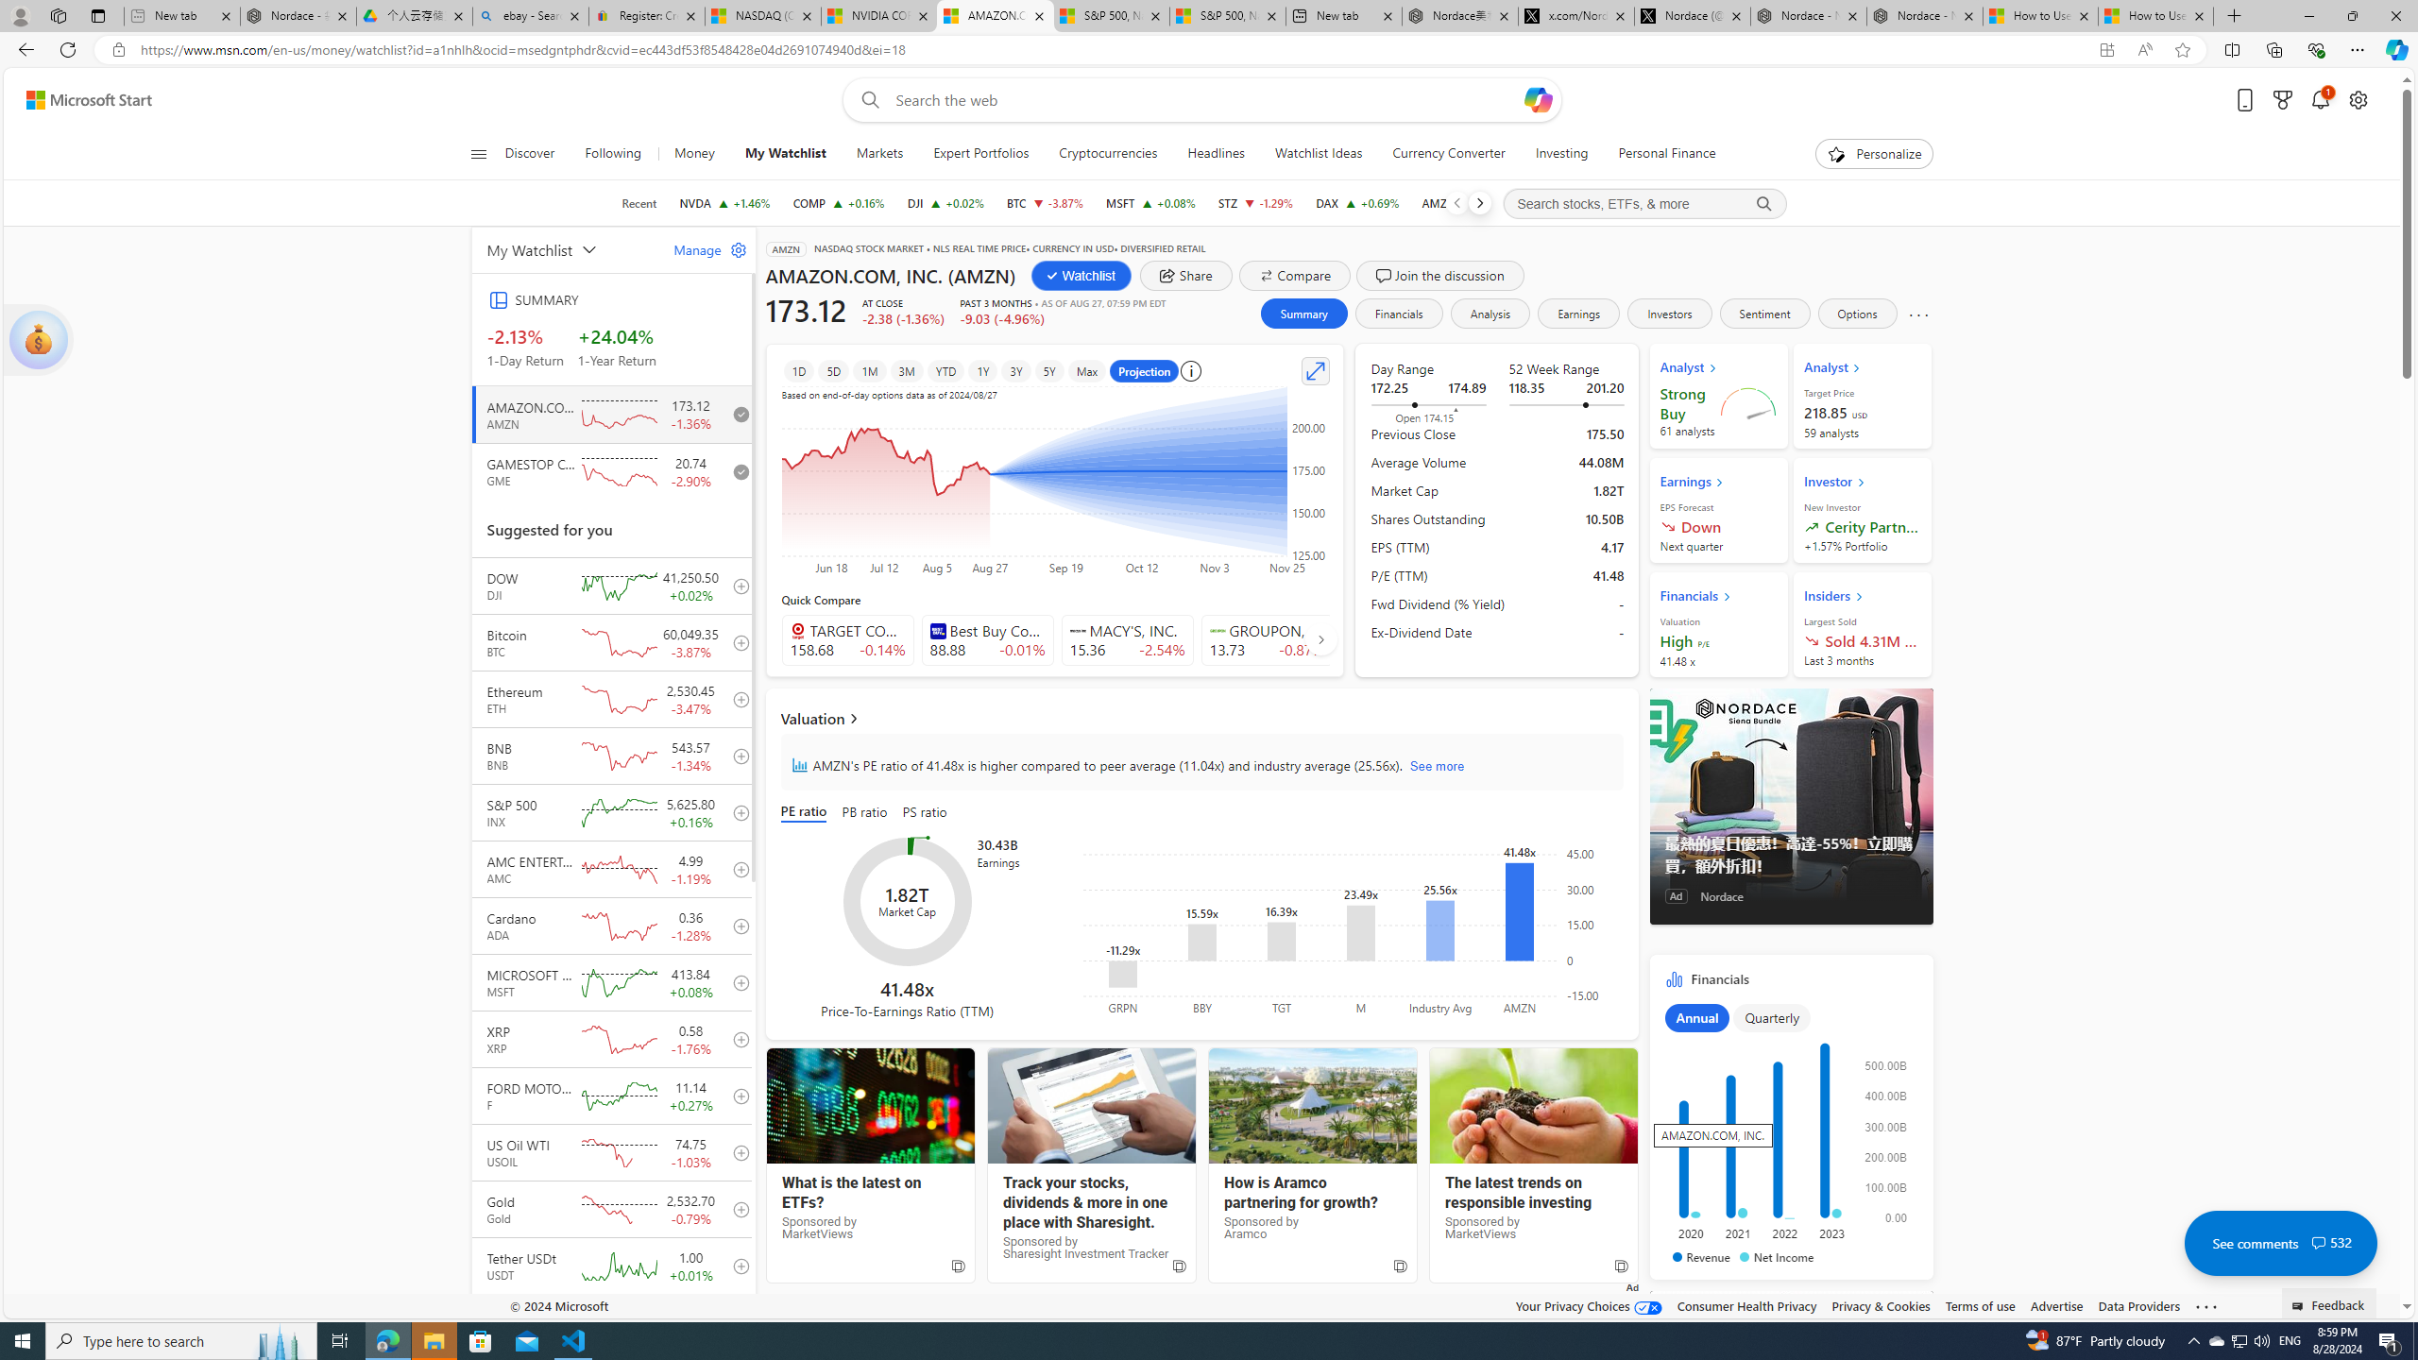  I want to click on Recent, so click(639, 203).